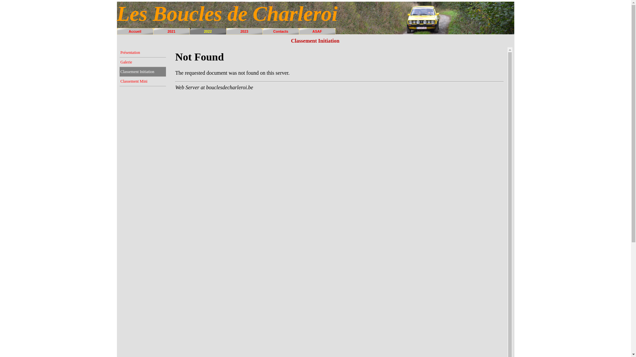 The image size is (636, 357). Describe the element at coordinates (135, 31) in the screenshot. I see `Accueil` at that location.